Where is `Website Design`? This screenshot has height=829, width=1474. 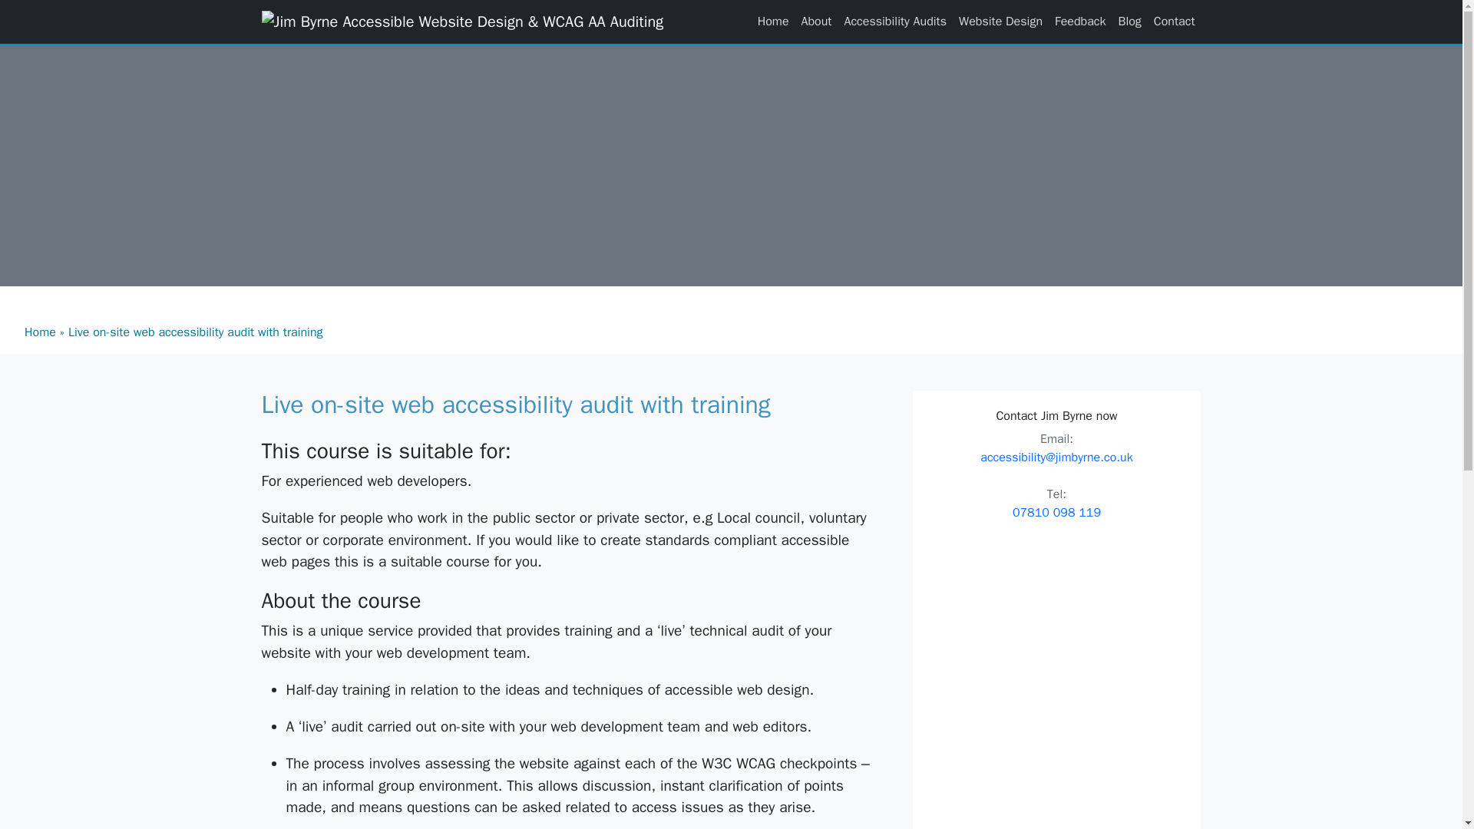
Website Design is located at coordinates (1000, 21).